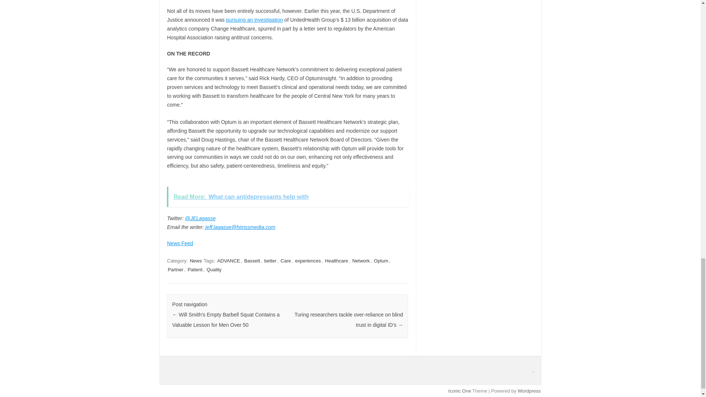  Describe the element at coordinates (336, 261) in the screenshot. I see `Healthcare` at that location.